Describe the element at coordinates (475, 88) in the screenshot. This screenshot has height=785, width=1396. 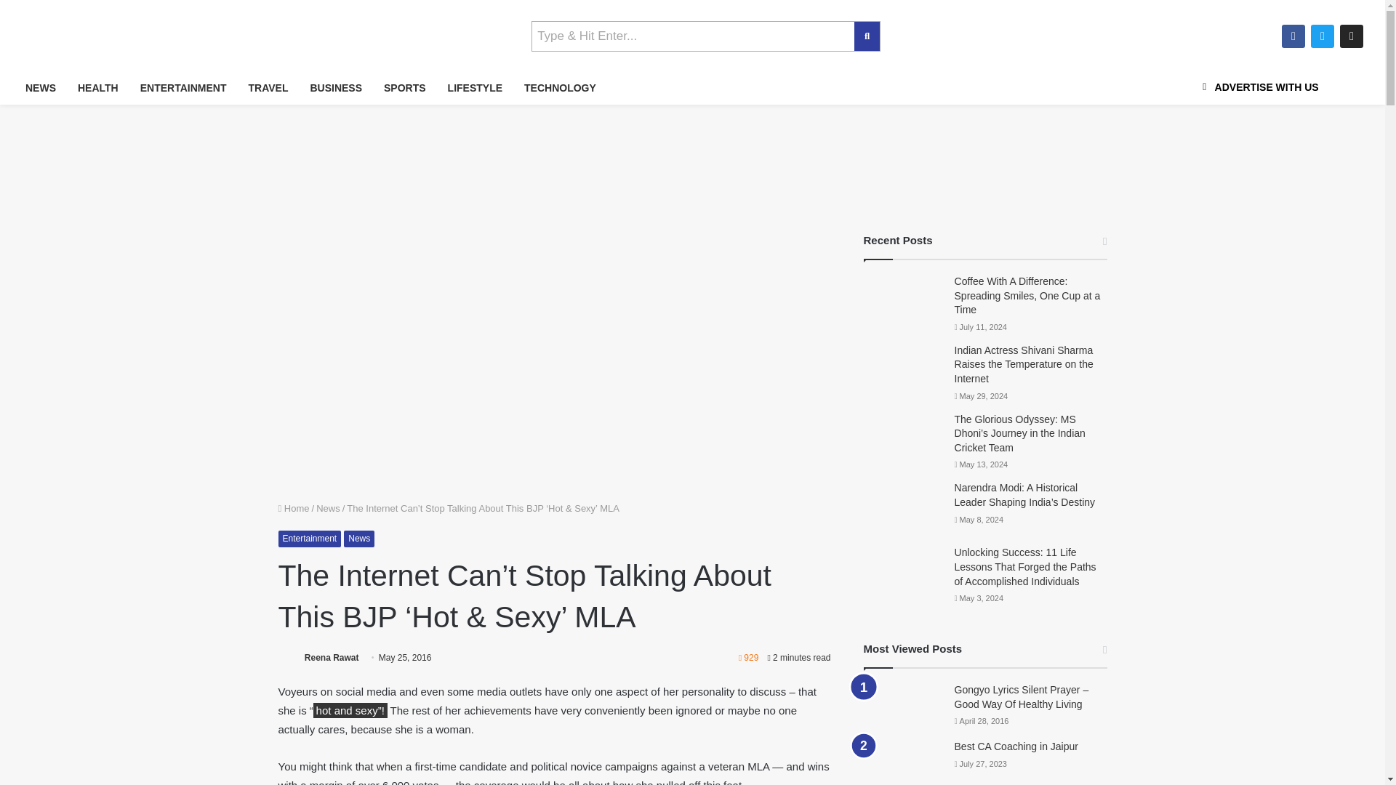
I see `LIFESTYLE` at that location.